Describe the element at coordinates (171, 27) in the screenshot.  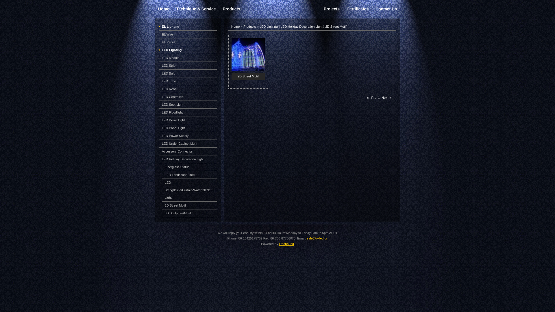
I see `EL Lighting` at that location.